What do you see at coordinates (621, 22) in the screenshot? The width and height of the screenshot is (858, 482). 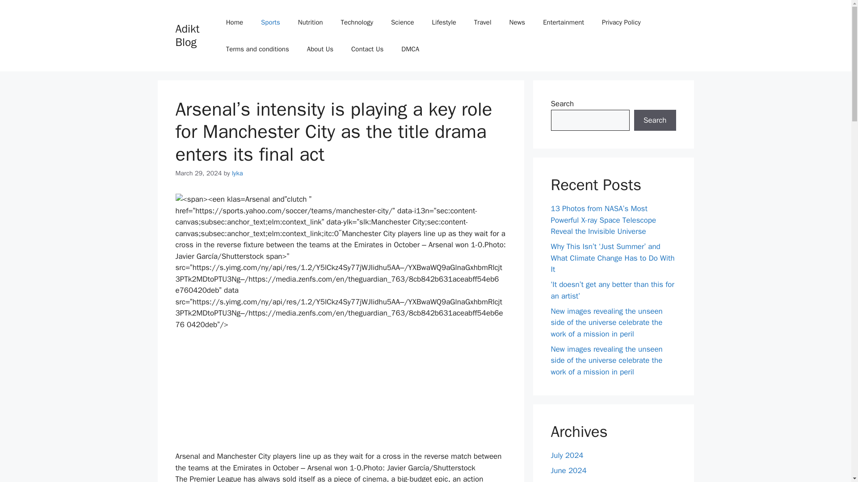 I see `Privacy Policy` at bounding box center [621, 22].